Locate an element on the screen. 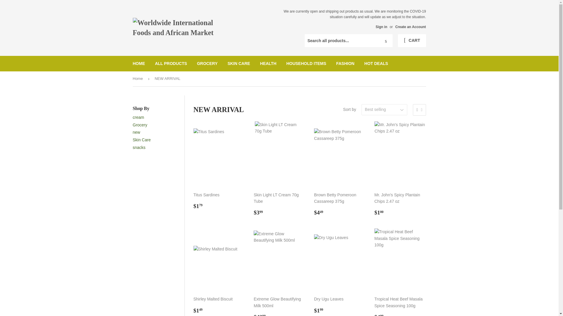 The height and width of the screenshot is (316, 563). ALL PRODUCTS is located at coordinates (171, 63).